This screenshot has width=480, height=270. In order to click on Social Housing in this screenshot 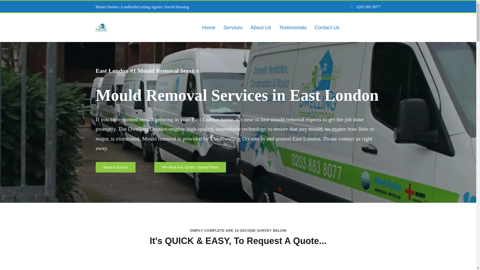, I will do `click(177, 7)`.